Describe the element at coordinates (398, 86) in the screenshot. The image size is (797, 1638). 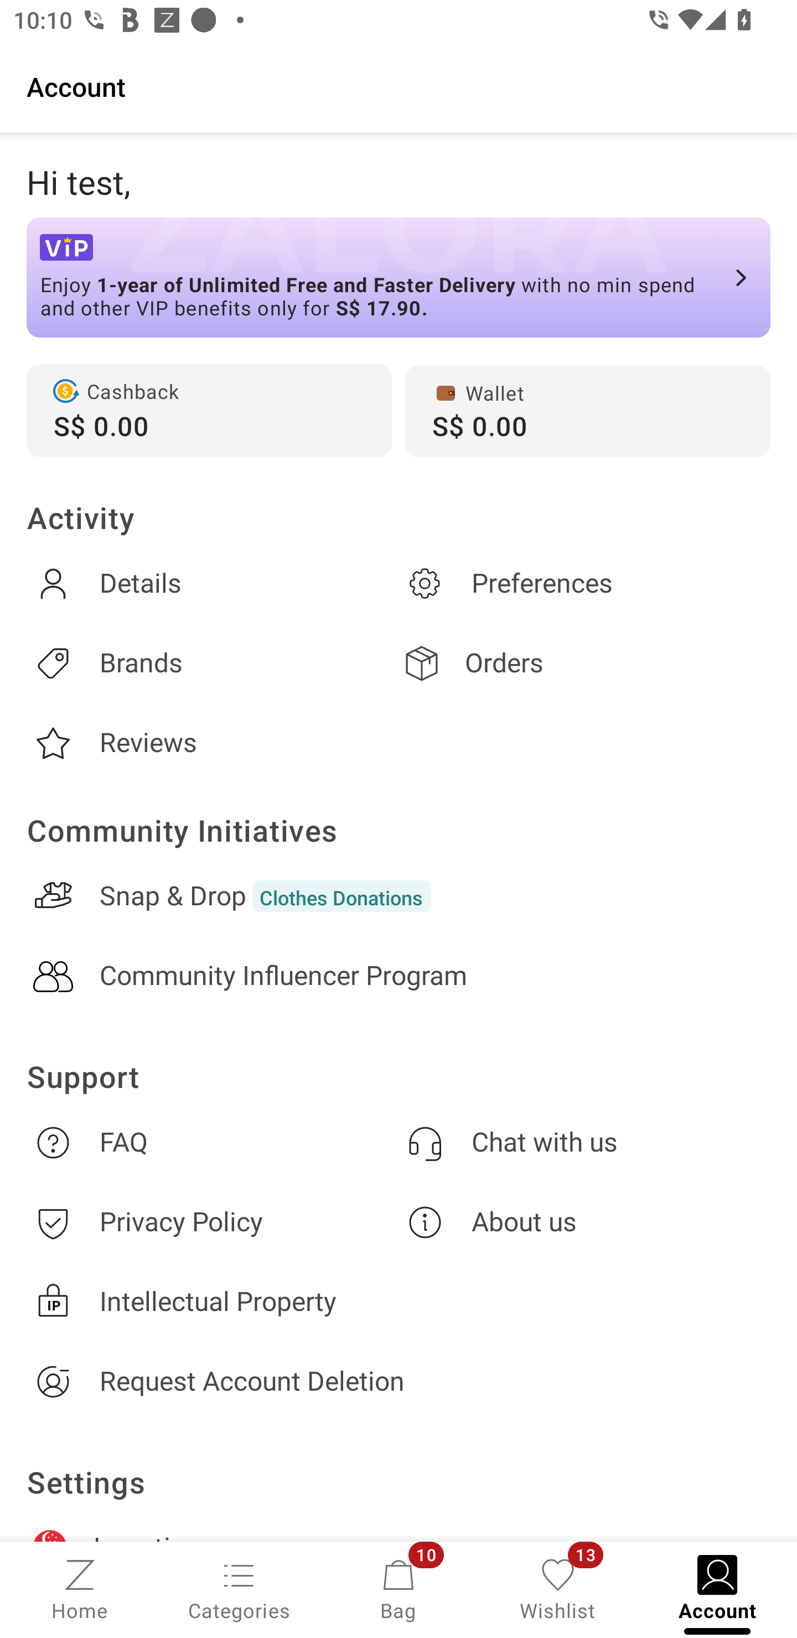
I see `Account` at that location.